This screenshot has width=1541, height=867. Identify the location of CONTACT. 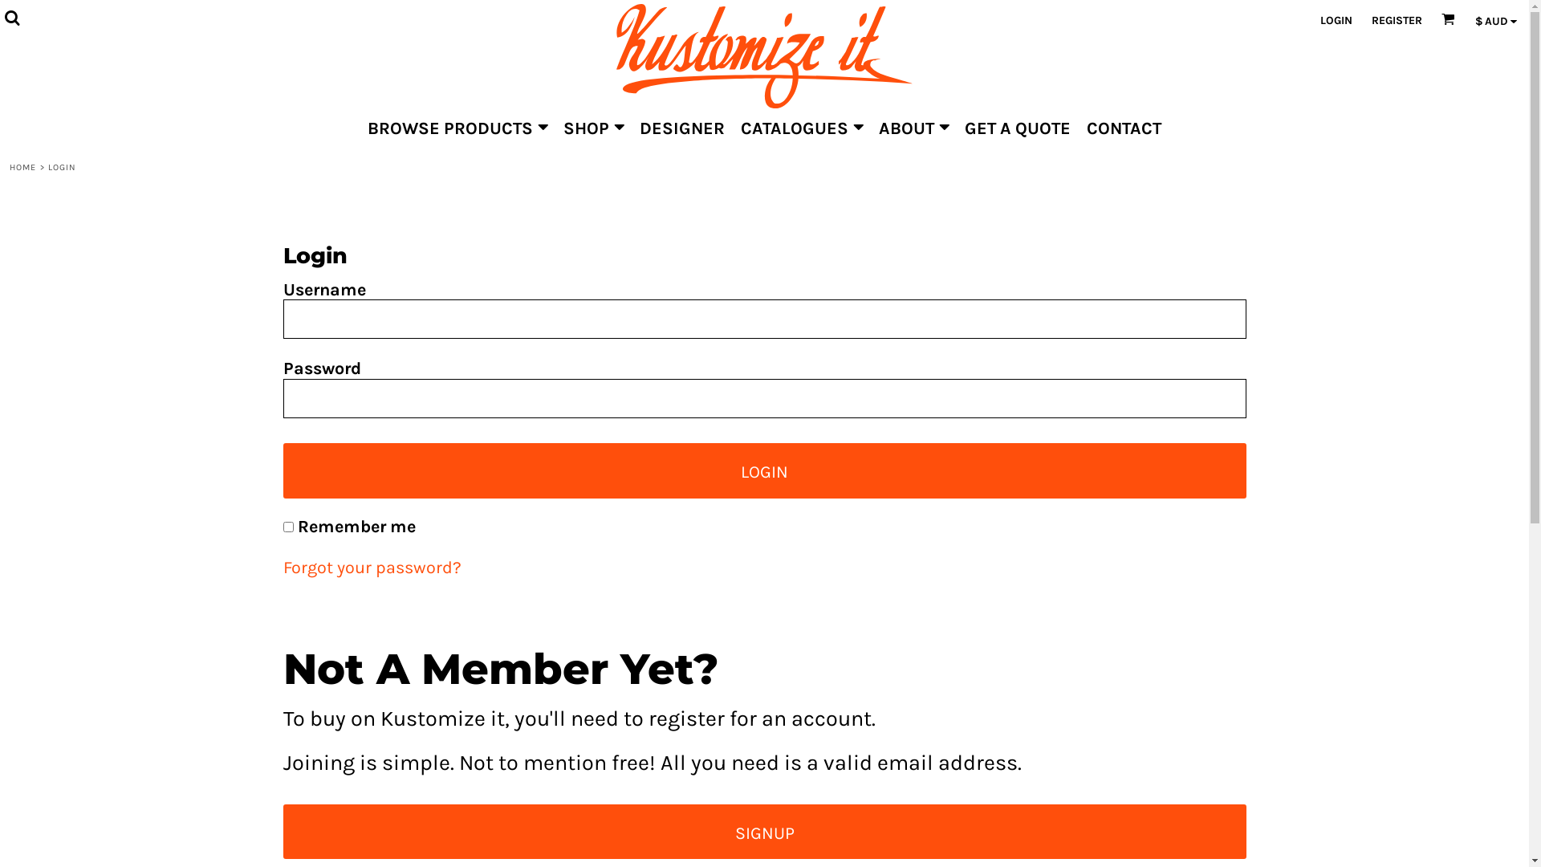
(1124, 127).